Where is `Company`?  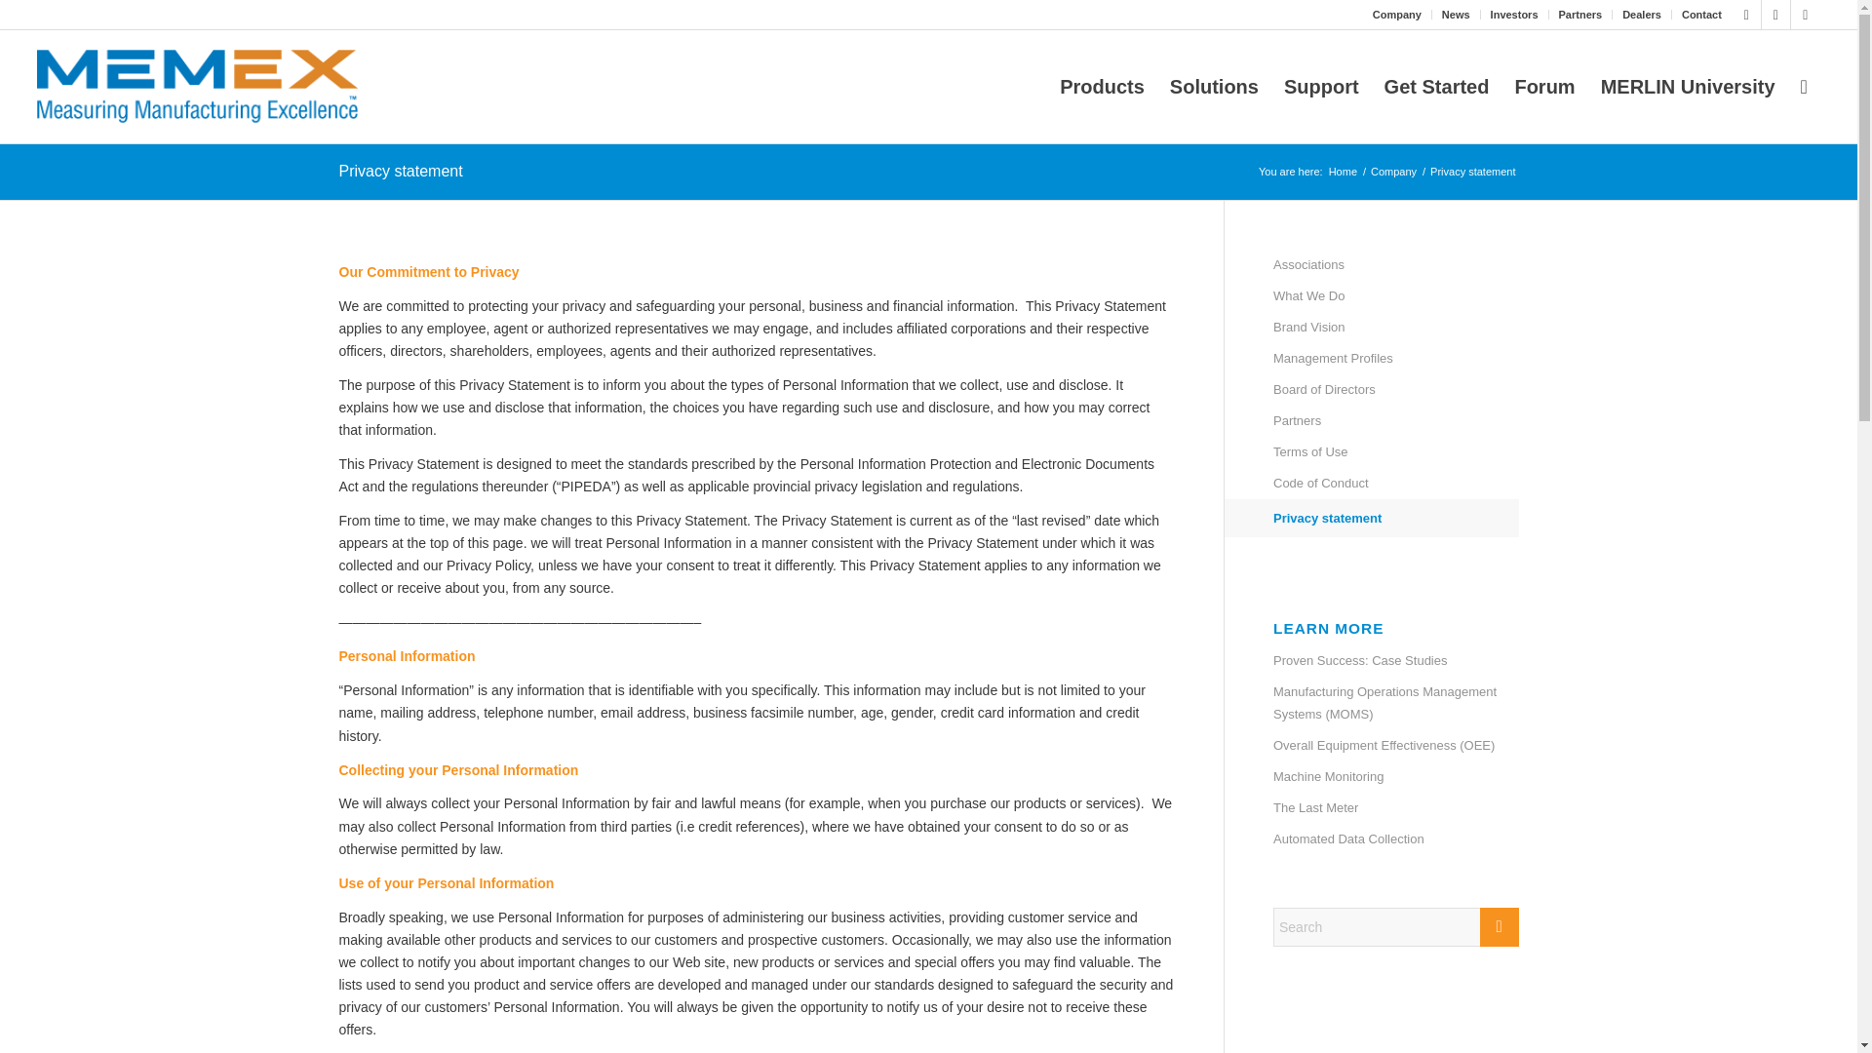 Company is located at coordinates (1393, 172).